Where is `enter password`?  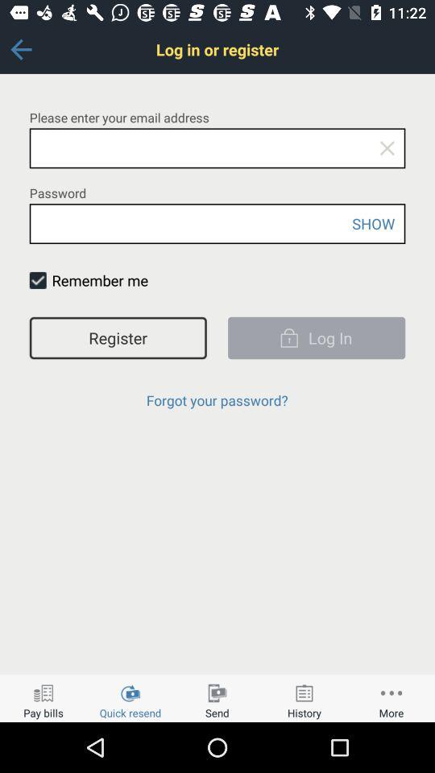
enter password is located at coordinates (217, 224).